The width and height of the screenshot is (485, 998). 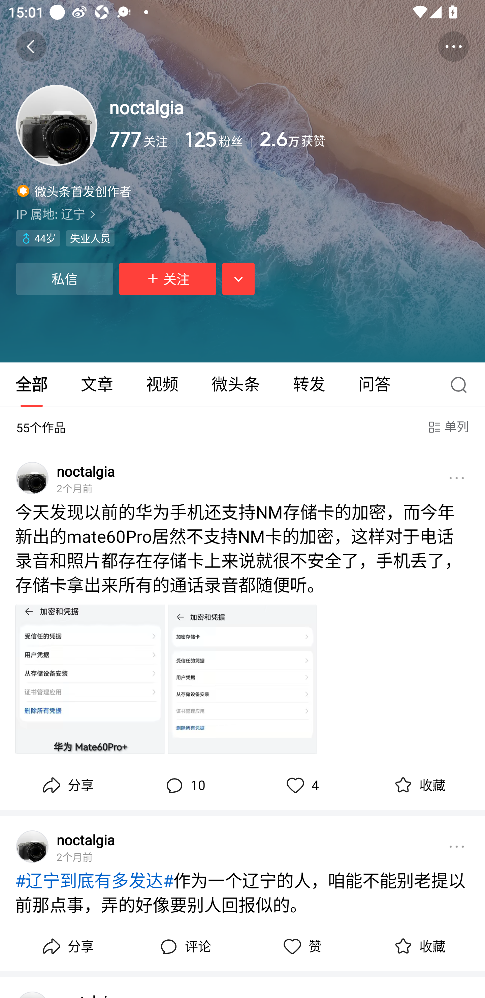 I want to click on noctalgia, so click(x=86, y=840).